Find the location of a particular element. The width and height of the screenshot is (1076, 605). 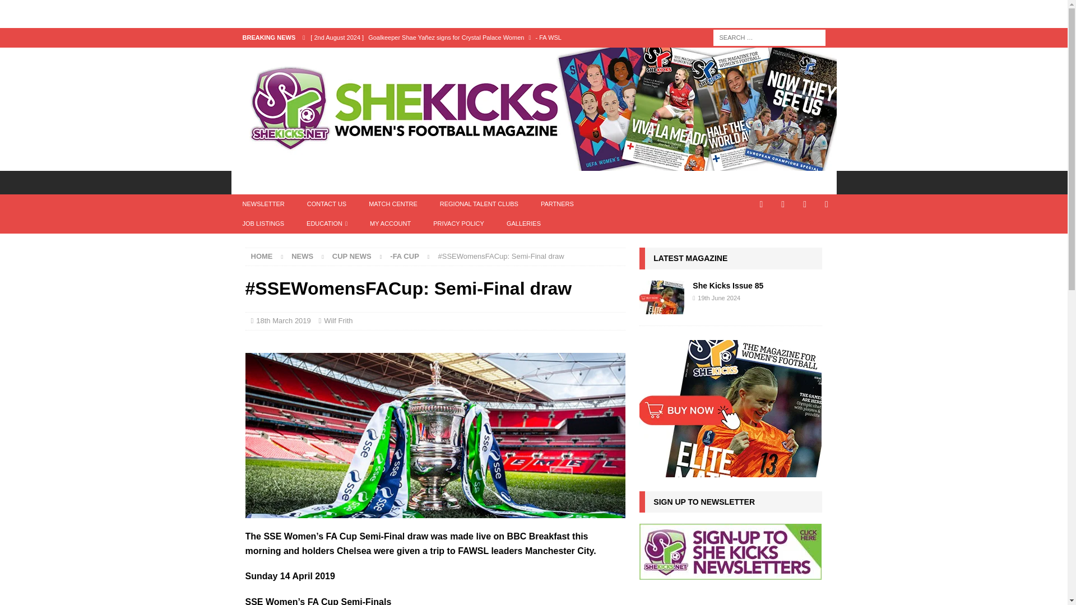

NEWS is located at coordinates (300, 182).